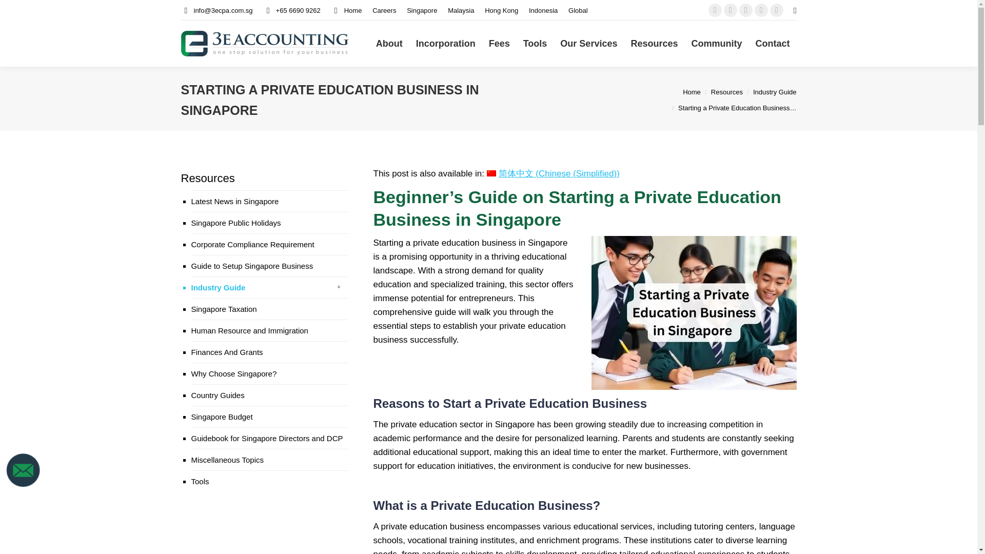 The height and width of the screenshot is (554, 985). Describe the element at coordinates (501, 10) in the screenshot. I see `3E Accounting Hong Kong` at that location.